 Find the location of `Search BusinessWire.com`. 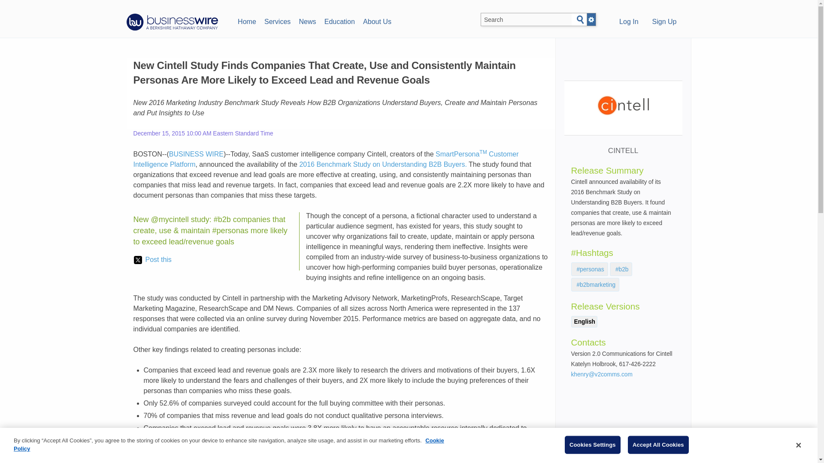

Search BusinessWire.com is located at coordinates (526, 20).